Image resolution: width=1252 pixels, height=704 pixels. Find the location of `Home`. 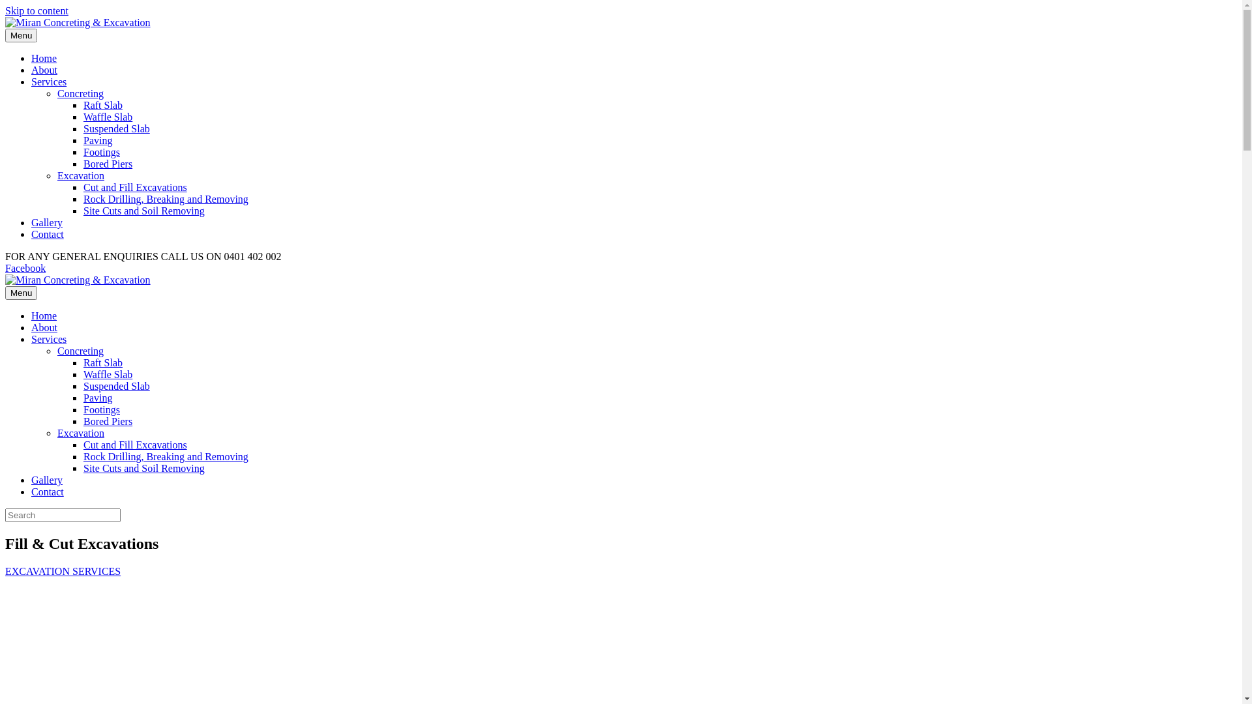

Home is located at coordinates (44, 59).